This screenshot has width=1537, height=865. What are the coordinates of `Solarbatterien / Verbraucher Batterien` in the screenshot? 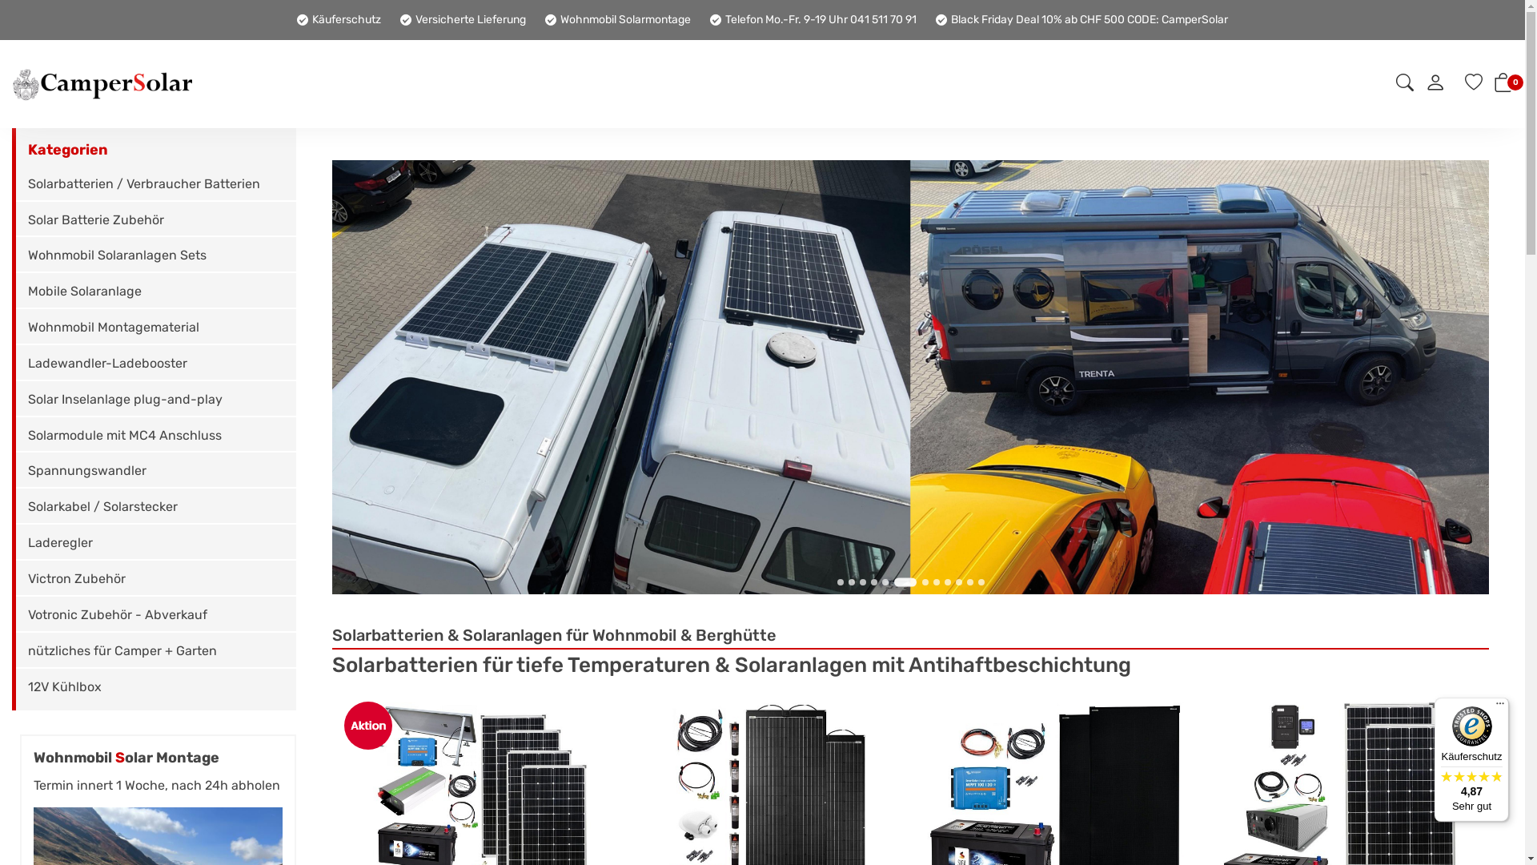 It's located at (156, 186).